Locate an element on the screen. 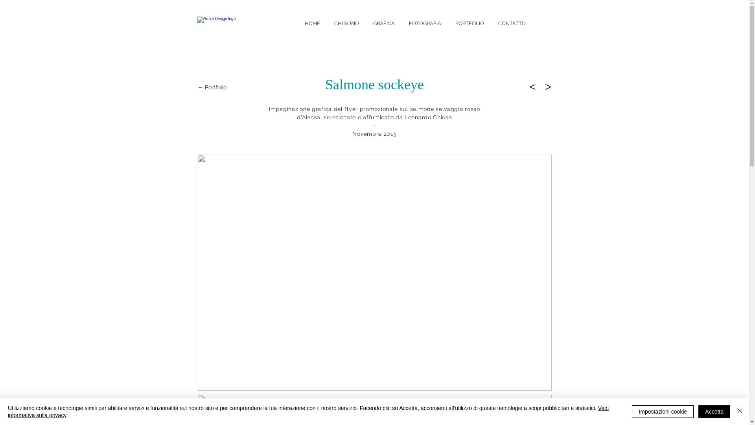 This screenshot has height=425, width=755. PORTFOLIO is located at coordinates (470, 23).